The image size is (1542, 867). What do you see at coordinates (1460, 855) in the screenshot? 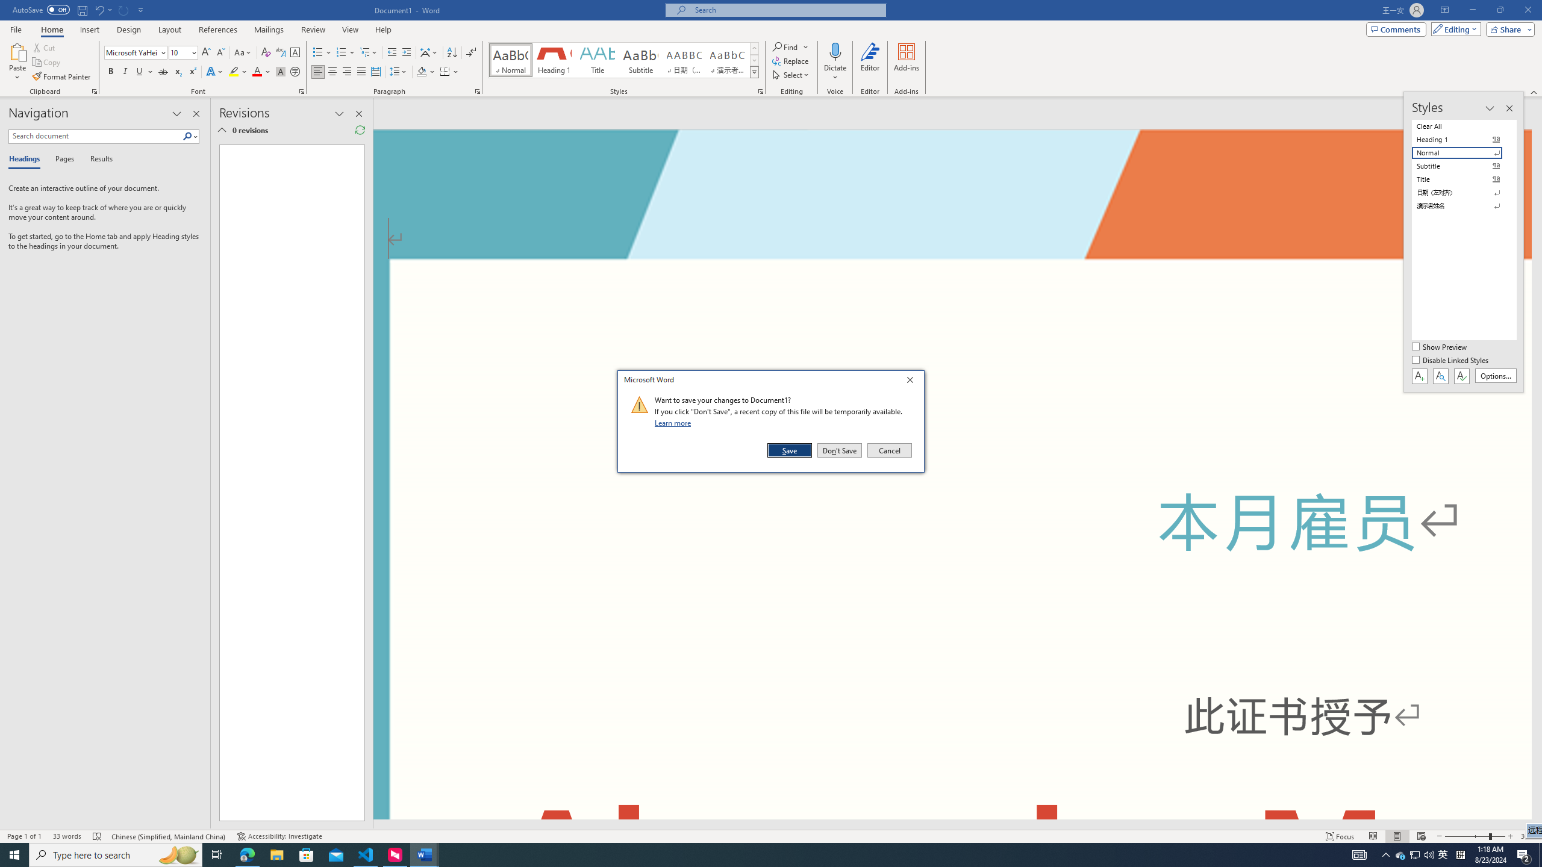
I see `Tray Input Indicator - Chinese (Simplified, China)` at bounding box center [1460, 855].